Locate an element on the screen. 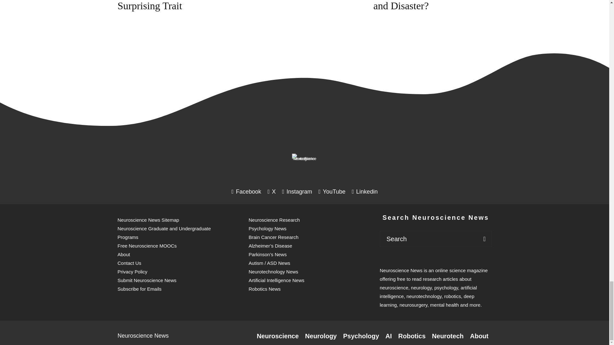  Neurology Research Articles is located at coordinates (321, 336).